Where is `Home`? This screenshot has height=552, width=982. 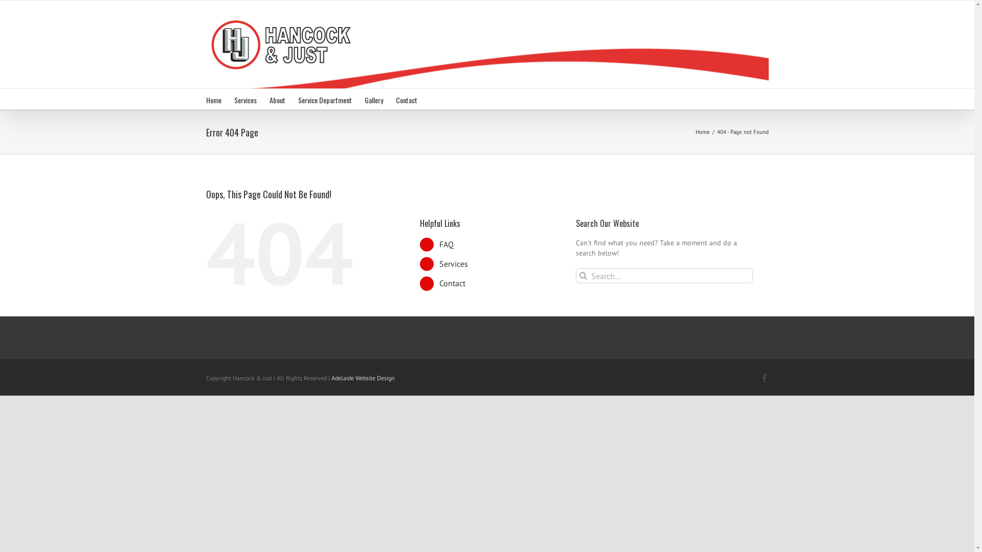 Home is located at coordinates (703, 132).